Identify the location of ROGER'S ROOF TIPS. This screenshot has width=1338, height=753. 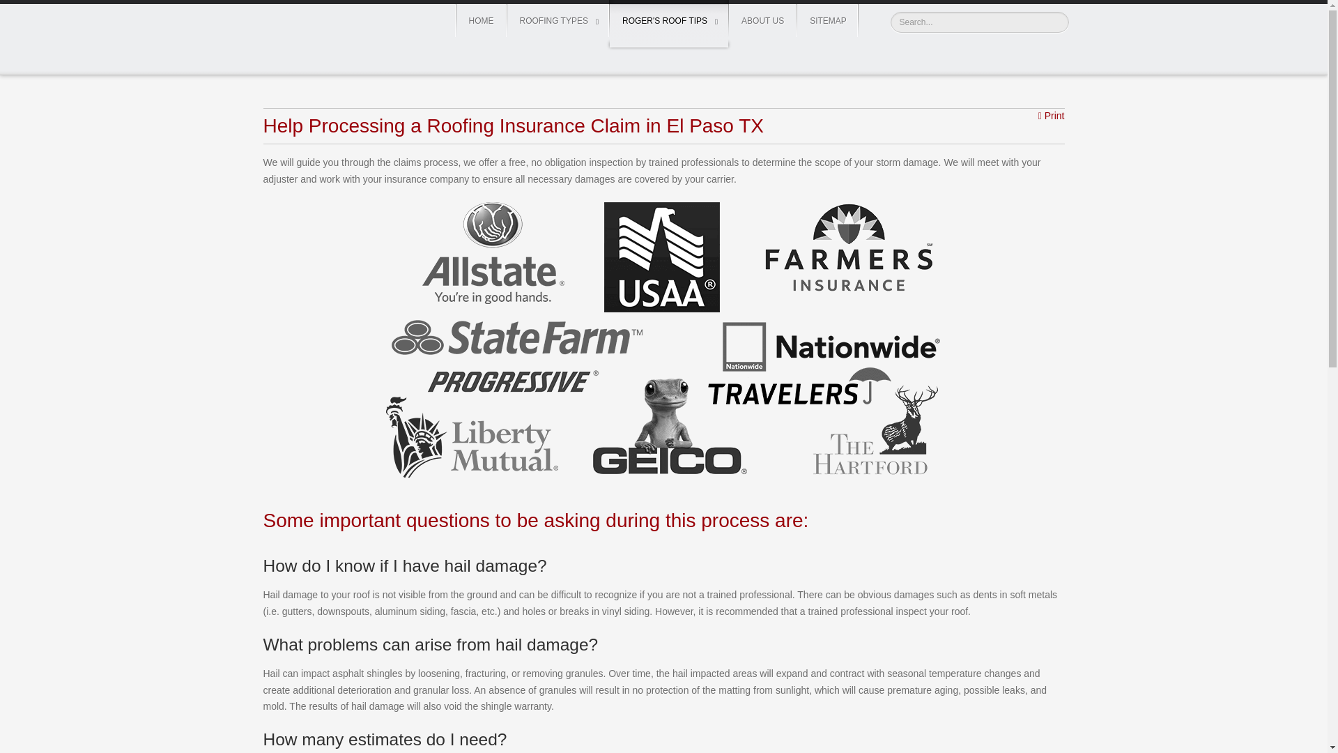
(669, 24).